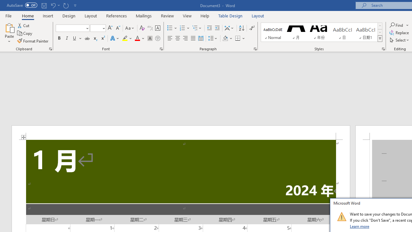  What do you see at coordinates (380, 39) in the screenshot?
I see `Styles` at bounding box center [380, 39].